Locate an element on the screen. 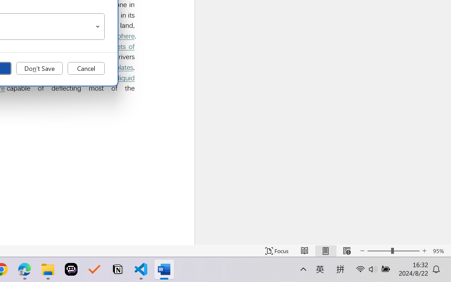 This screenshot has height=282, width=451. Poe is located at coordinates (71, 269).